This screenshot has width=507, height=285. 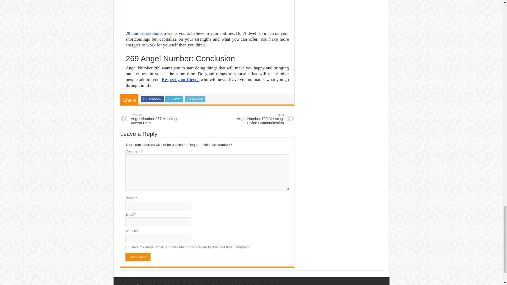 What do you see at coordinates (127, 247) in the screenshot?
I see `yes` at bounding box center [127, 247].